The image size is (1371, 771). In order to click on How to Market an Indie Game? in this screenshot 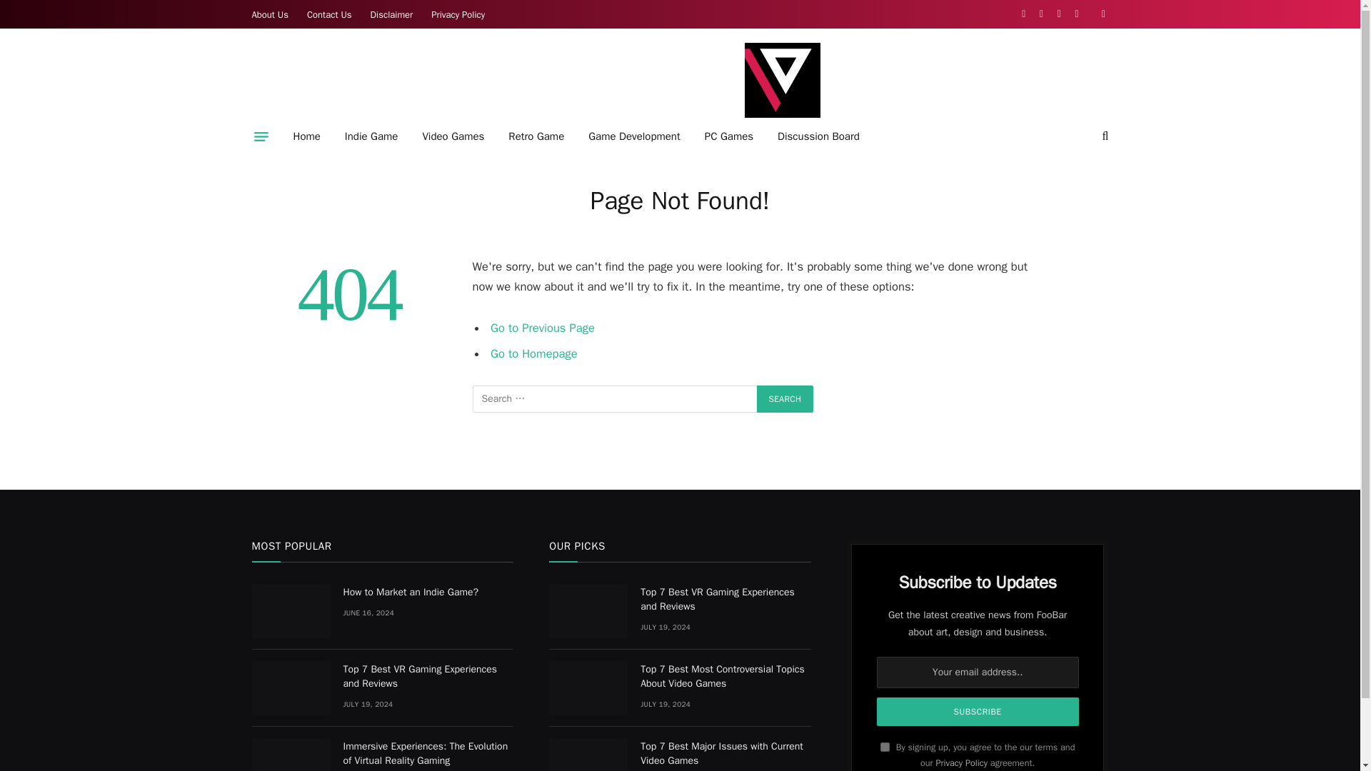, I will do `click(290, 611)`.